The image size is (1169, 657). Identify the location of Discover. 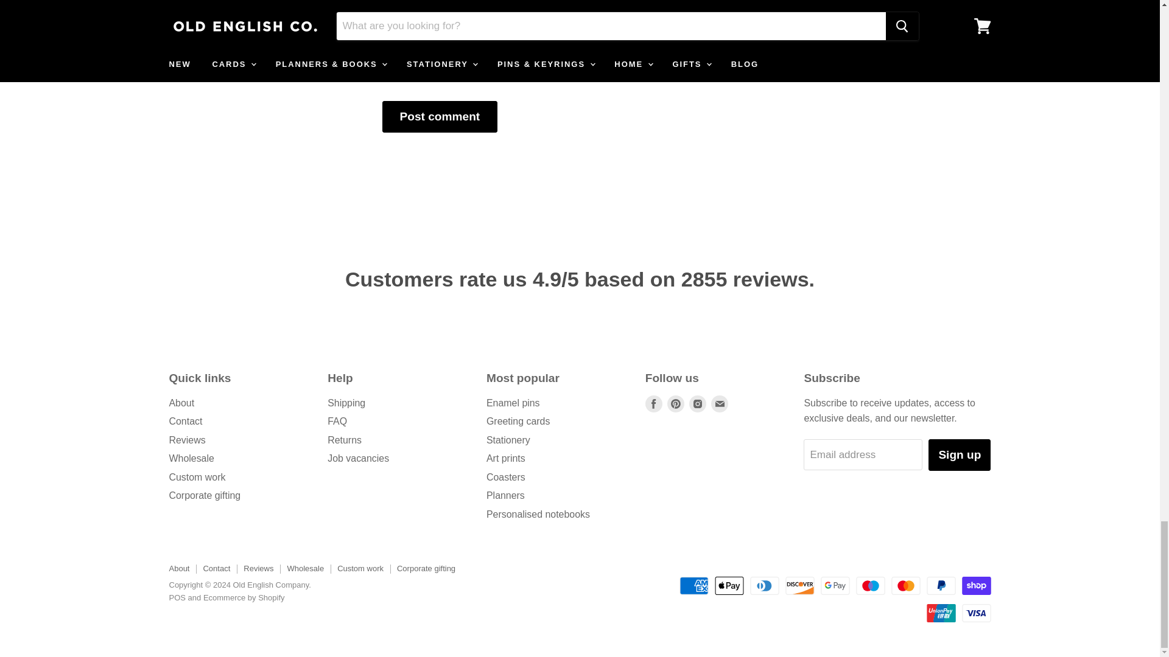
(800, 586).